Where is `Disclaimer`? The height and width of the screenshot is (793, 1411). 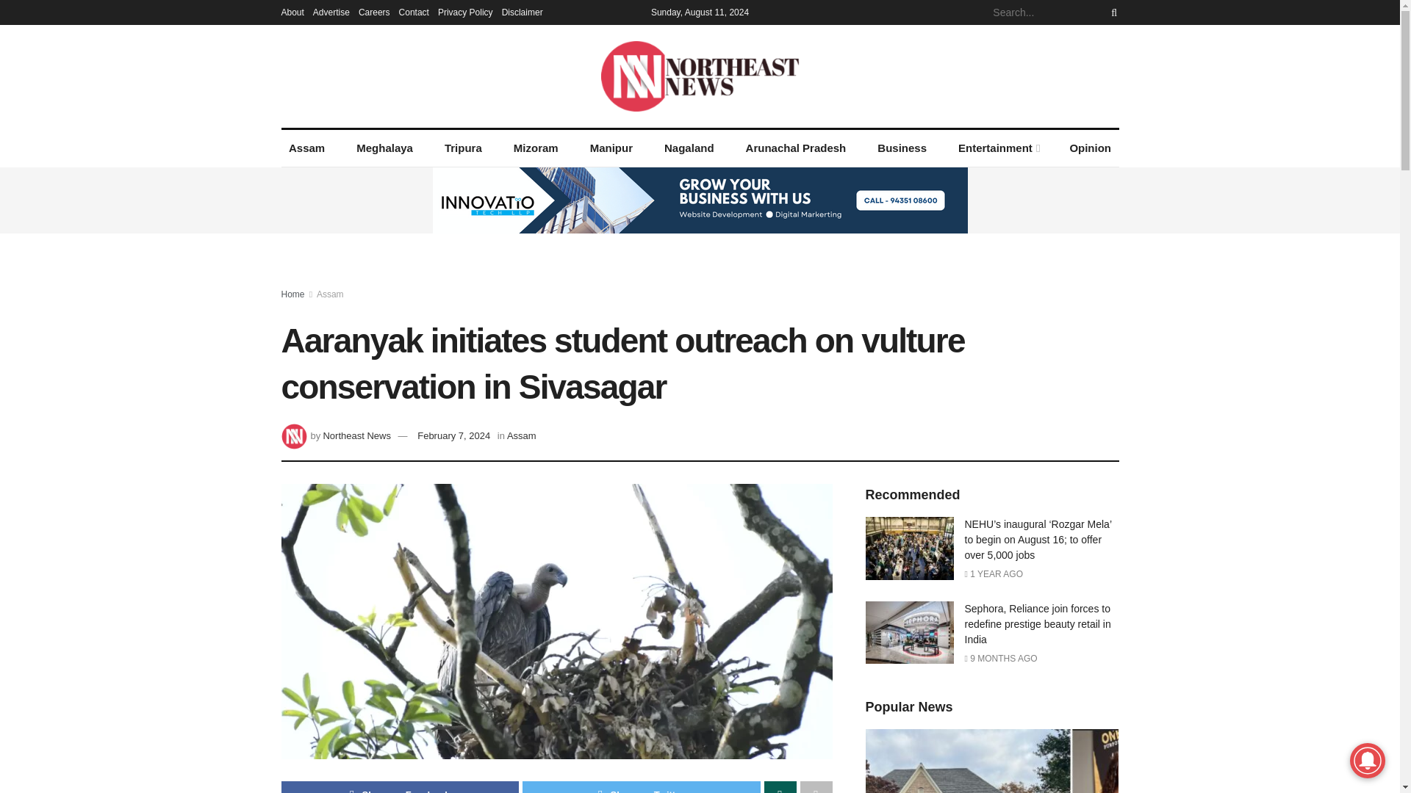 Disclaimer is located at coordinates (523, 12).